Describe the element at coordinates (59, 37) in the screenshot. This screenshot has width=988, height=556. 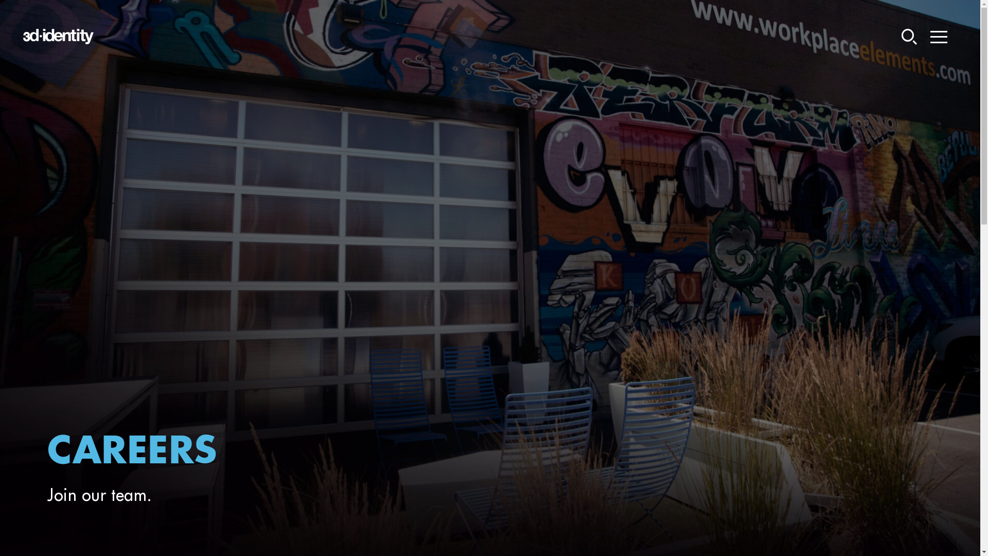
I see `3DI - Logo` at that location.